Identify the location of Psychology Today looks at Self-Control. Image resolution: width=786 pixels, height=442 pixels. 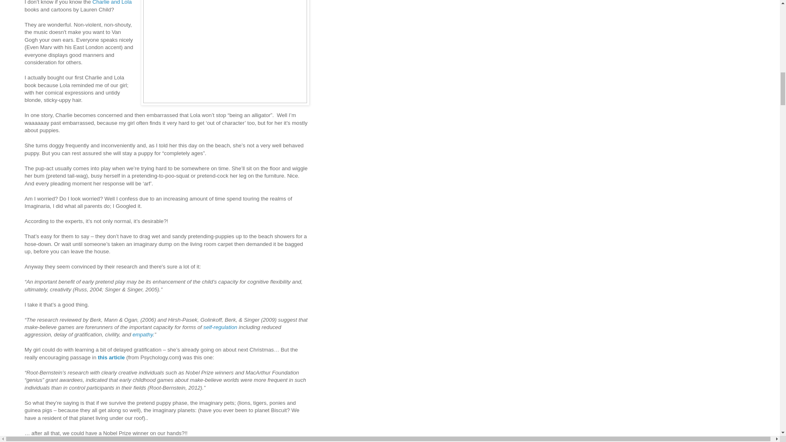
(220, 327).